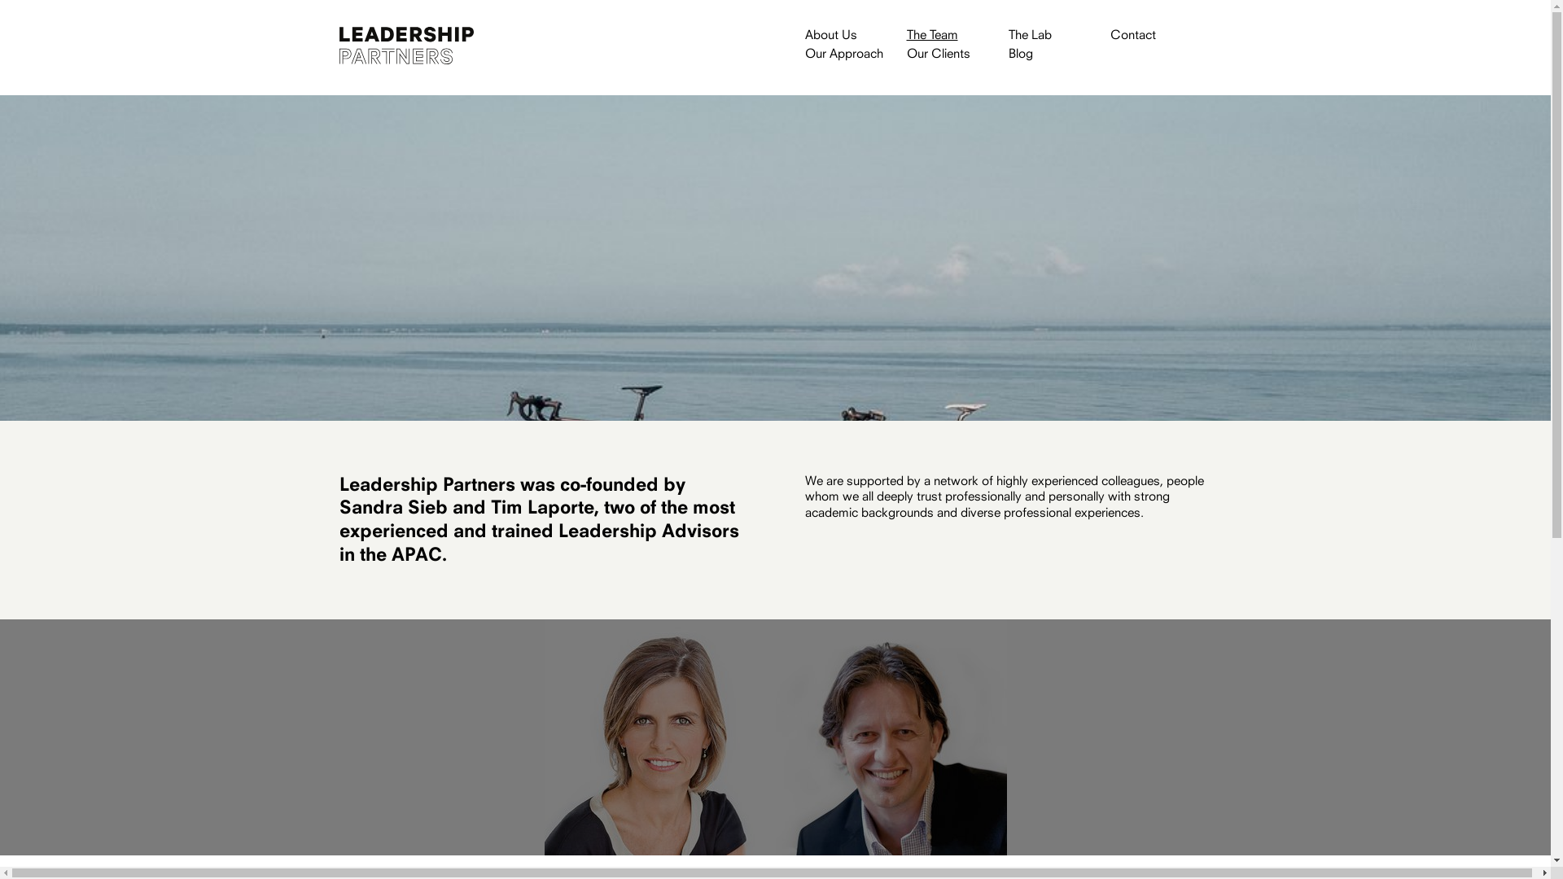 The height and width of the screenshot is (879, 1563). I want to click on Our Clients, so click(957, 55).